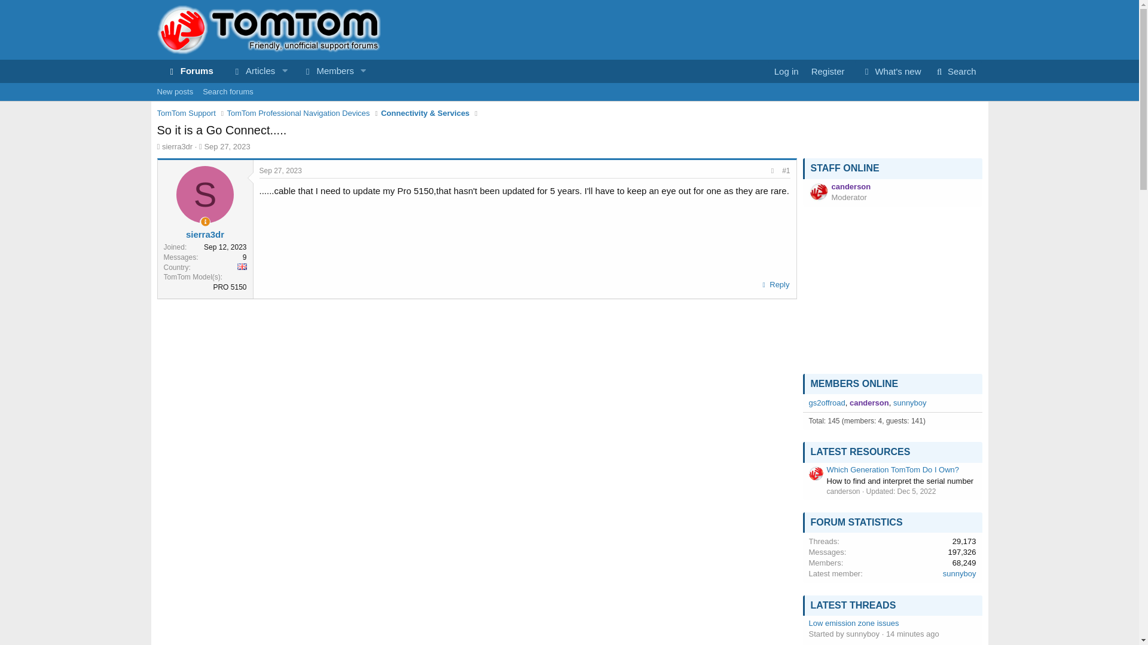 This screenshot has width=1148, height=645. What do you see at coordinates (775, 285) in the screenshot?
I see `Forums` at bounding box center [775, 285].